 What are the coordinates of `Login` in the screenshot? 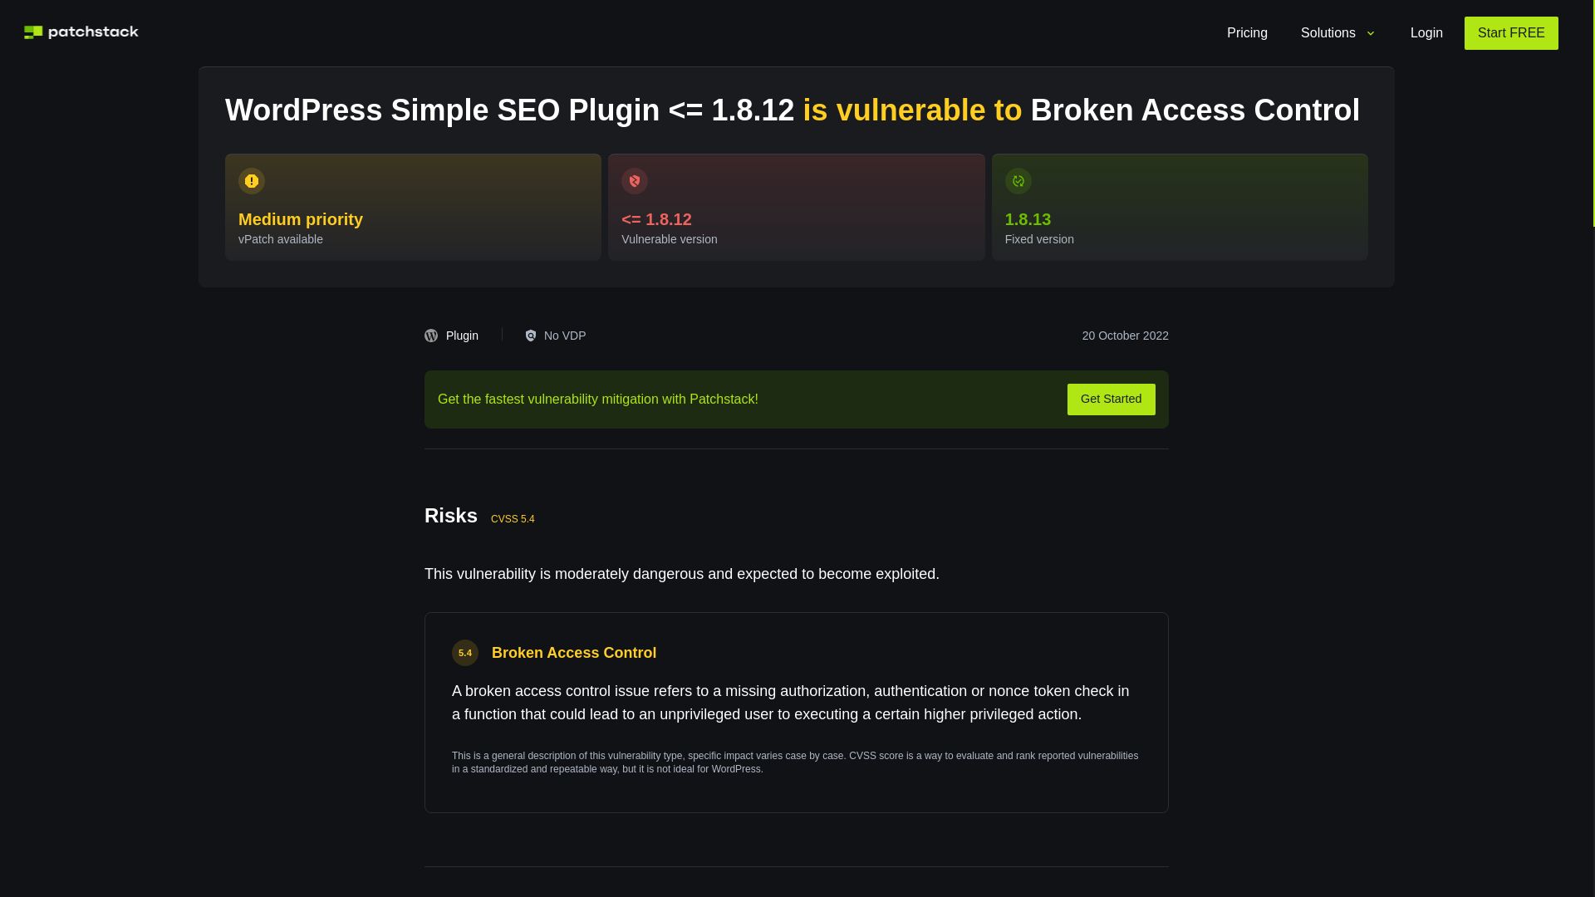 It's located at (1426, 33).